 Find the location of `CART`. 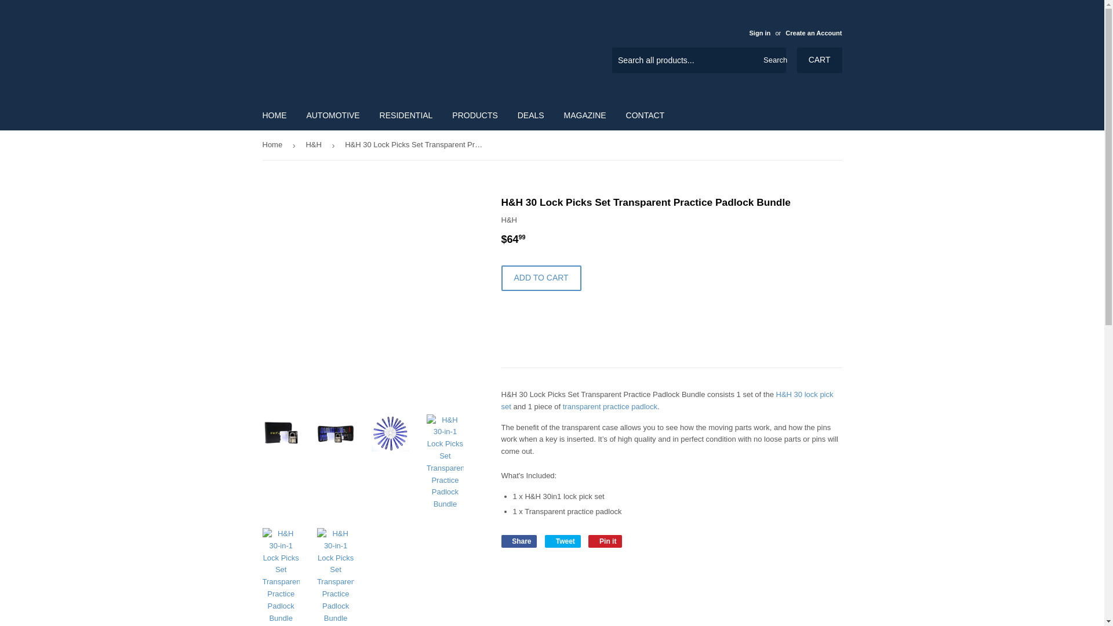

CART is located at coordinates (820, 60).